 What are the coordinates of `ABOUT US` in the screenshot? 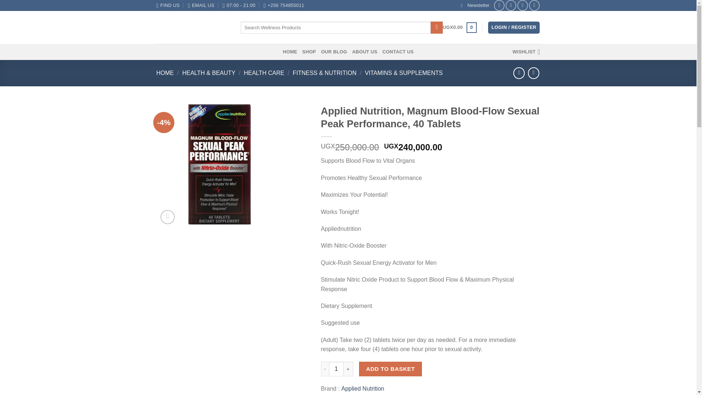 It's located at (365, 52).